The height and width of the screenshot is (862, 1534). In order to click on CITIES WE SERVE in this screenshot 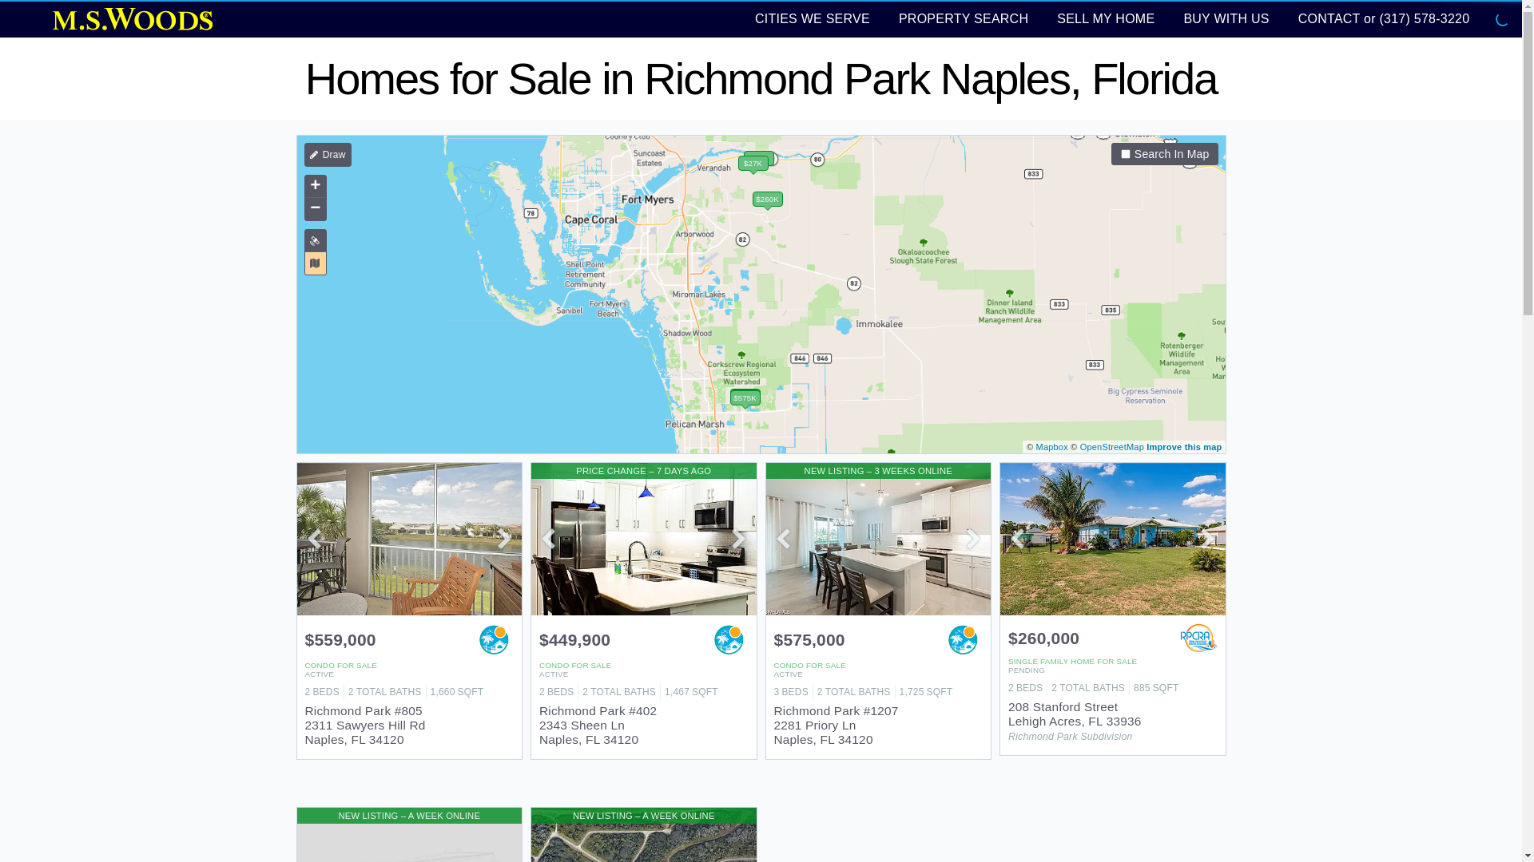, I will do `click(812, 18)`.